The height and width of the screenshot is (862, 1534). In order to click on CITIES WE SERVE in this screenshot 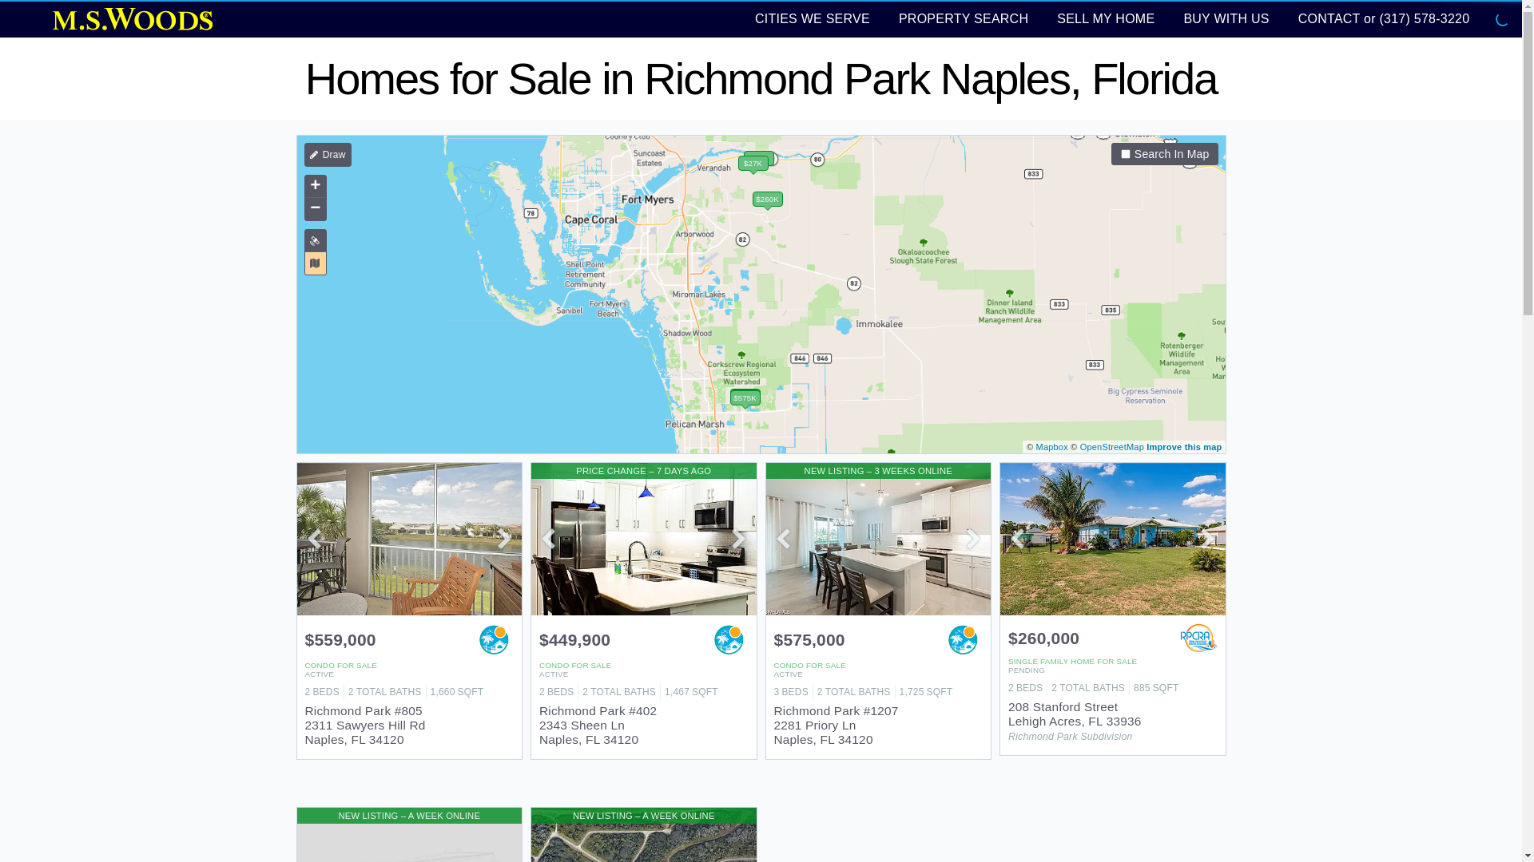, I will do `click(812, 18)`.